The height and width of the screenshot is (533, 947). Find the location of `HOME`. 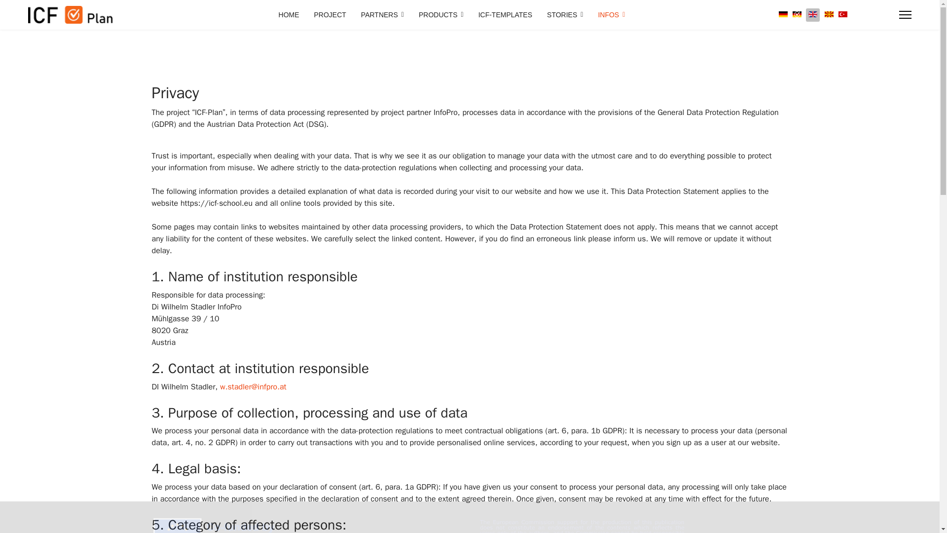

HOME is located at coordinates (289, 15).